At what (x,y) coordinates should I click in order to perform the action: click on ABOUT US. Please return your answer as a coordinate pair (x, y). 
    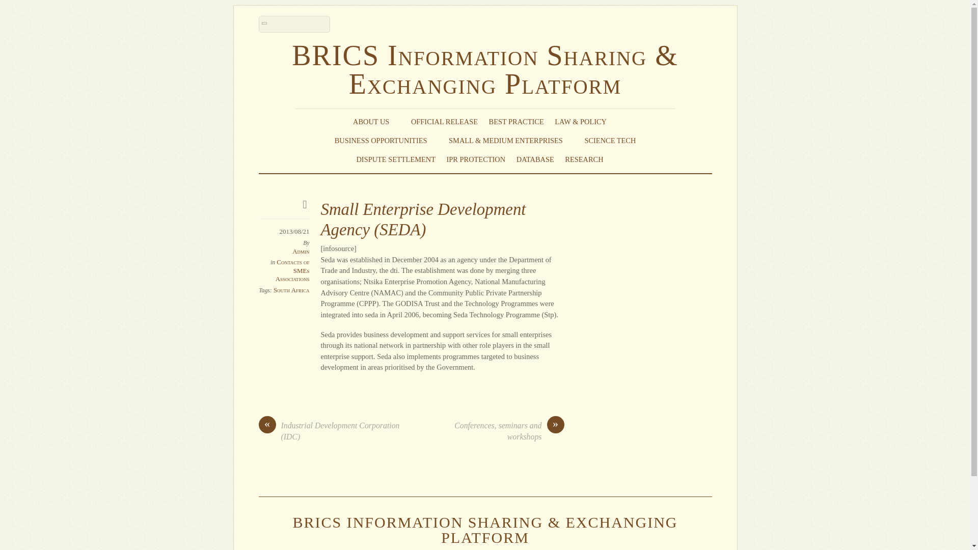
    Looking at the image, I should click on (376, 121).